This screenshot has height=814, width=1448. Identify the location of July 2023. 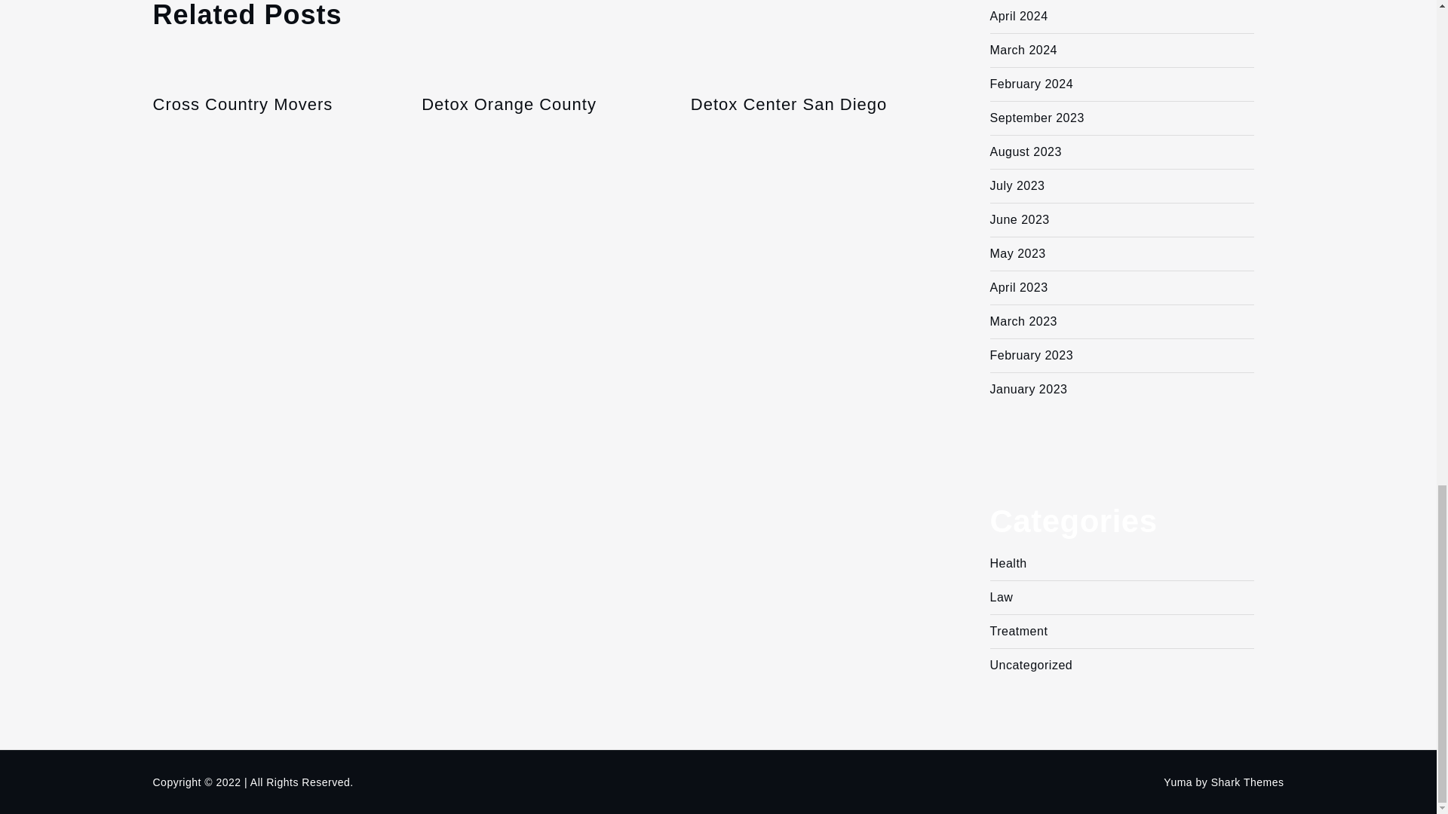
(1017, 185).